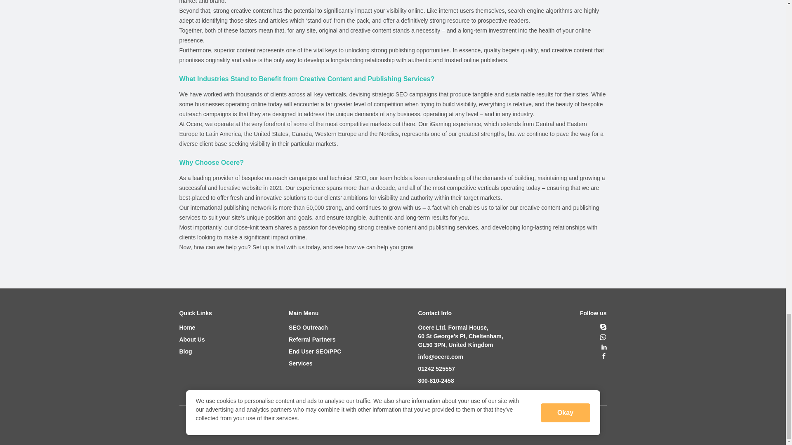  I want to click on Home, so click(195, 328).